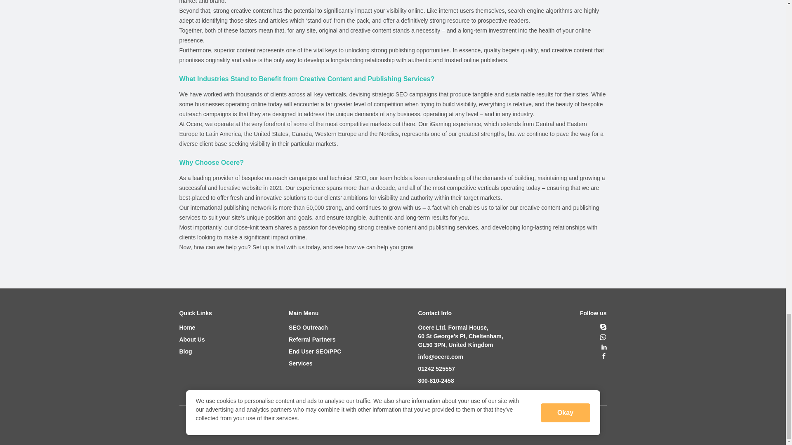  I want to click on Home, so click(195, 328).